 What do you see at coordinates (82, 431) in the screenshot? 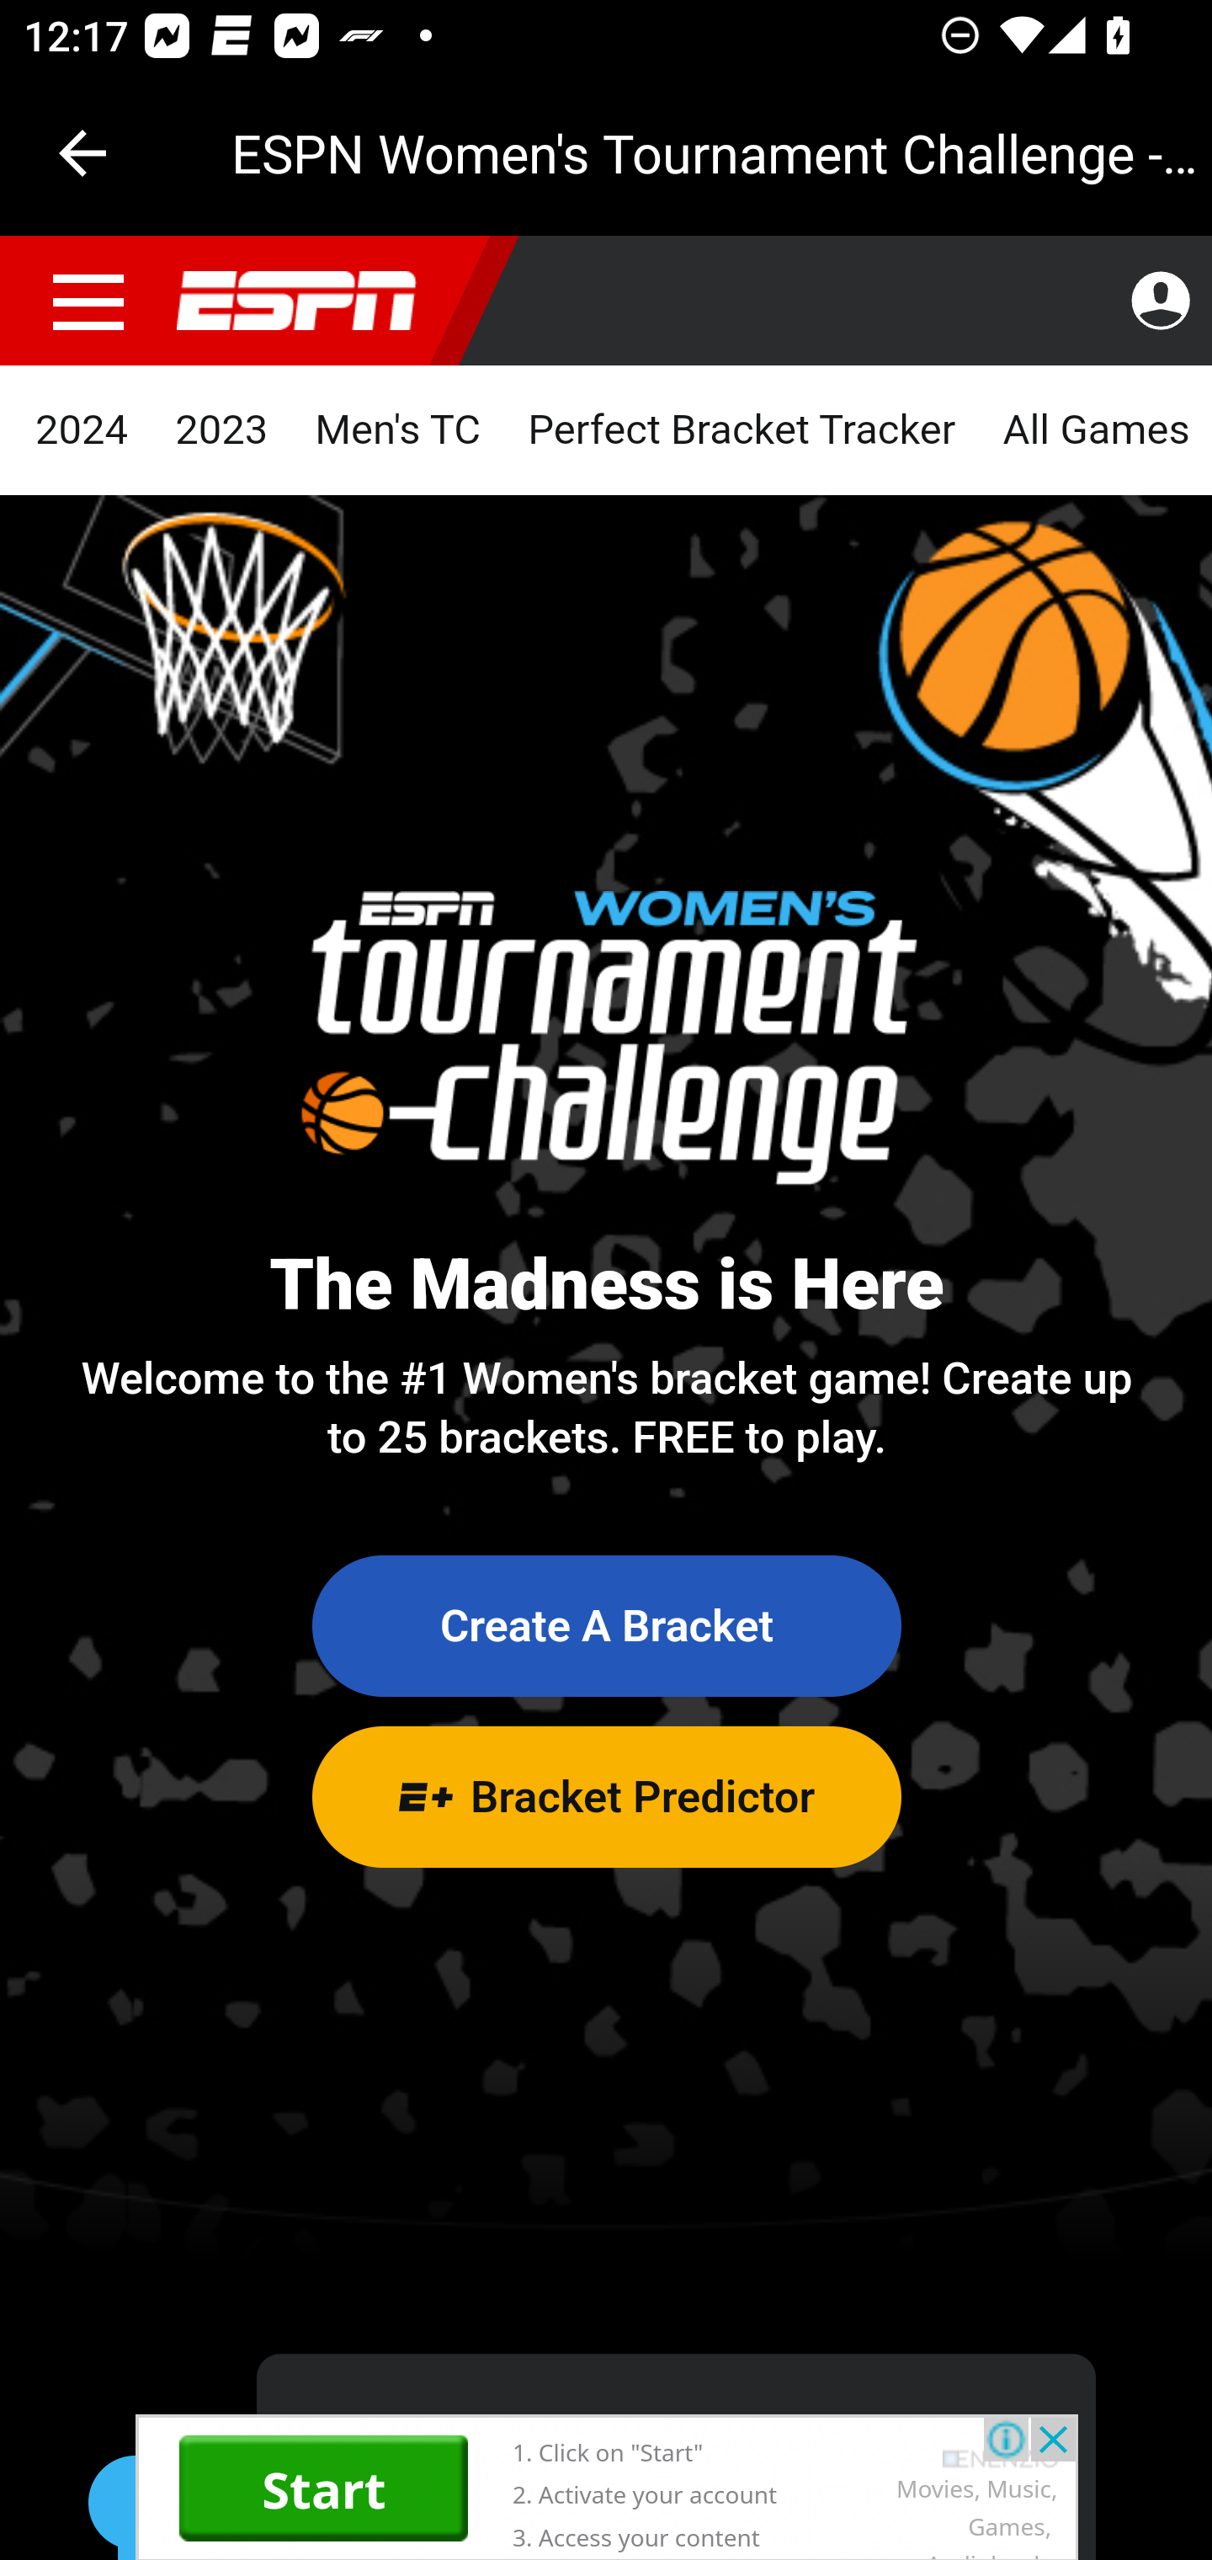
I see `2024` at bounding box center [82, 431].